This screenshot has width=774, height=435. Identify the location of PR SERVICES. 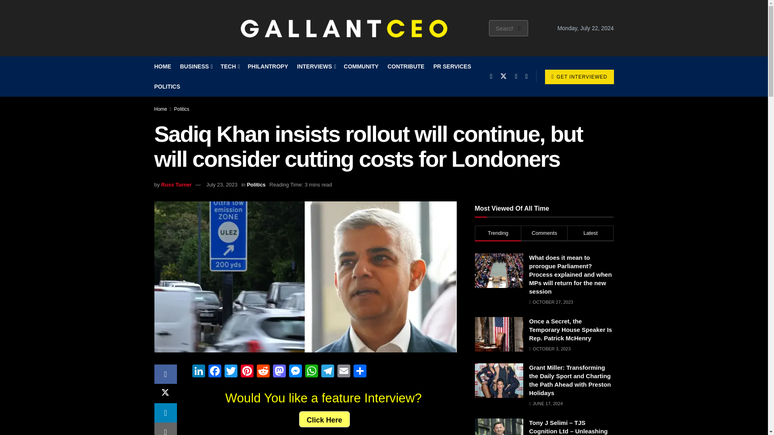
(452, 66).